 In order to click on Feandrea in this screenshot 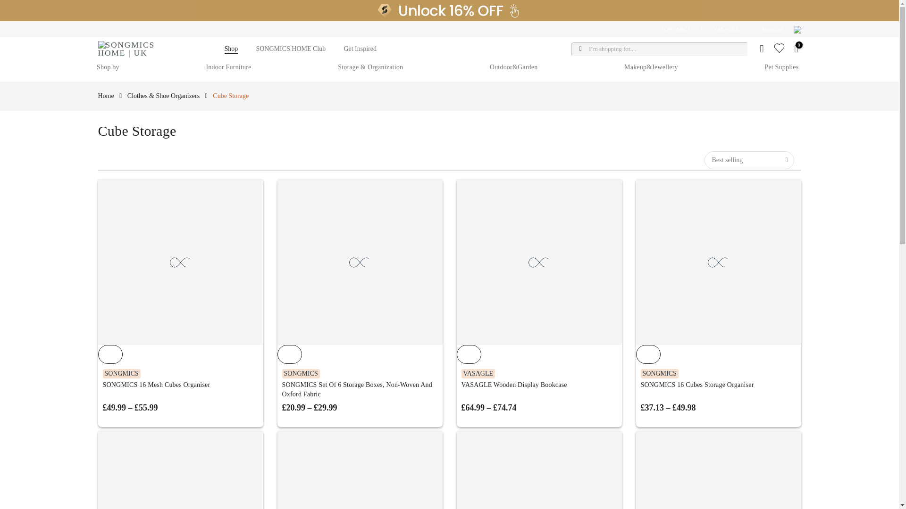, I will do `click(772, 29)`.